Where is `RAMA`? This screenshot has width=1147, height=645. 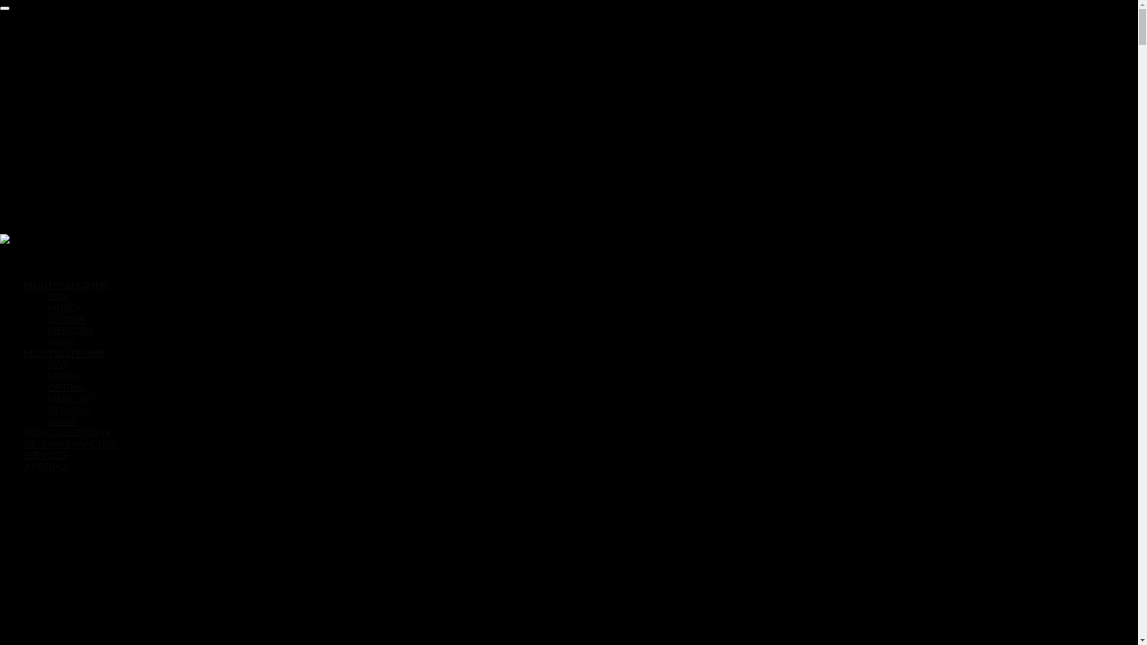 RAMA is located at coordinates (62, 420).